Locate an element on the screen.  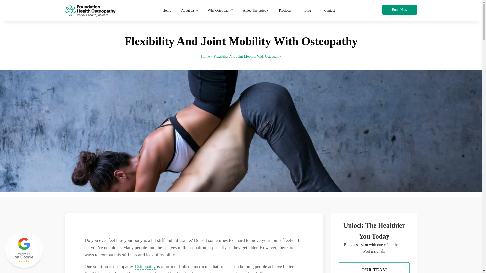
About Us is located at coordinates (189, 11).